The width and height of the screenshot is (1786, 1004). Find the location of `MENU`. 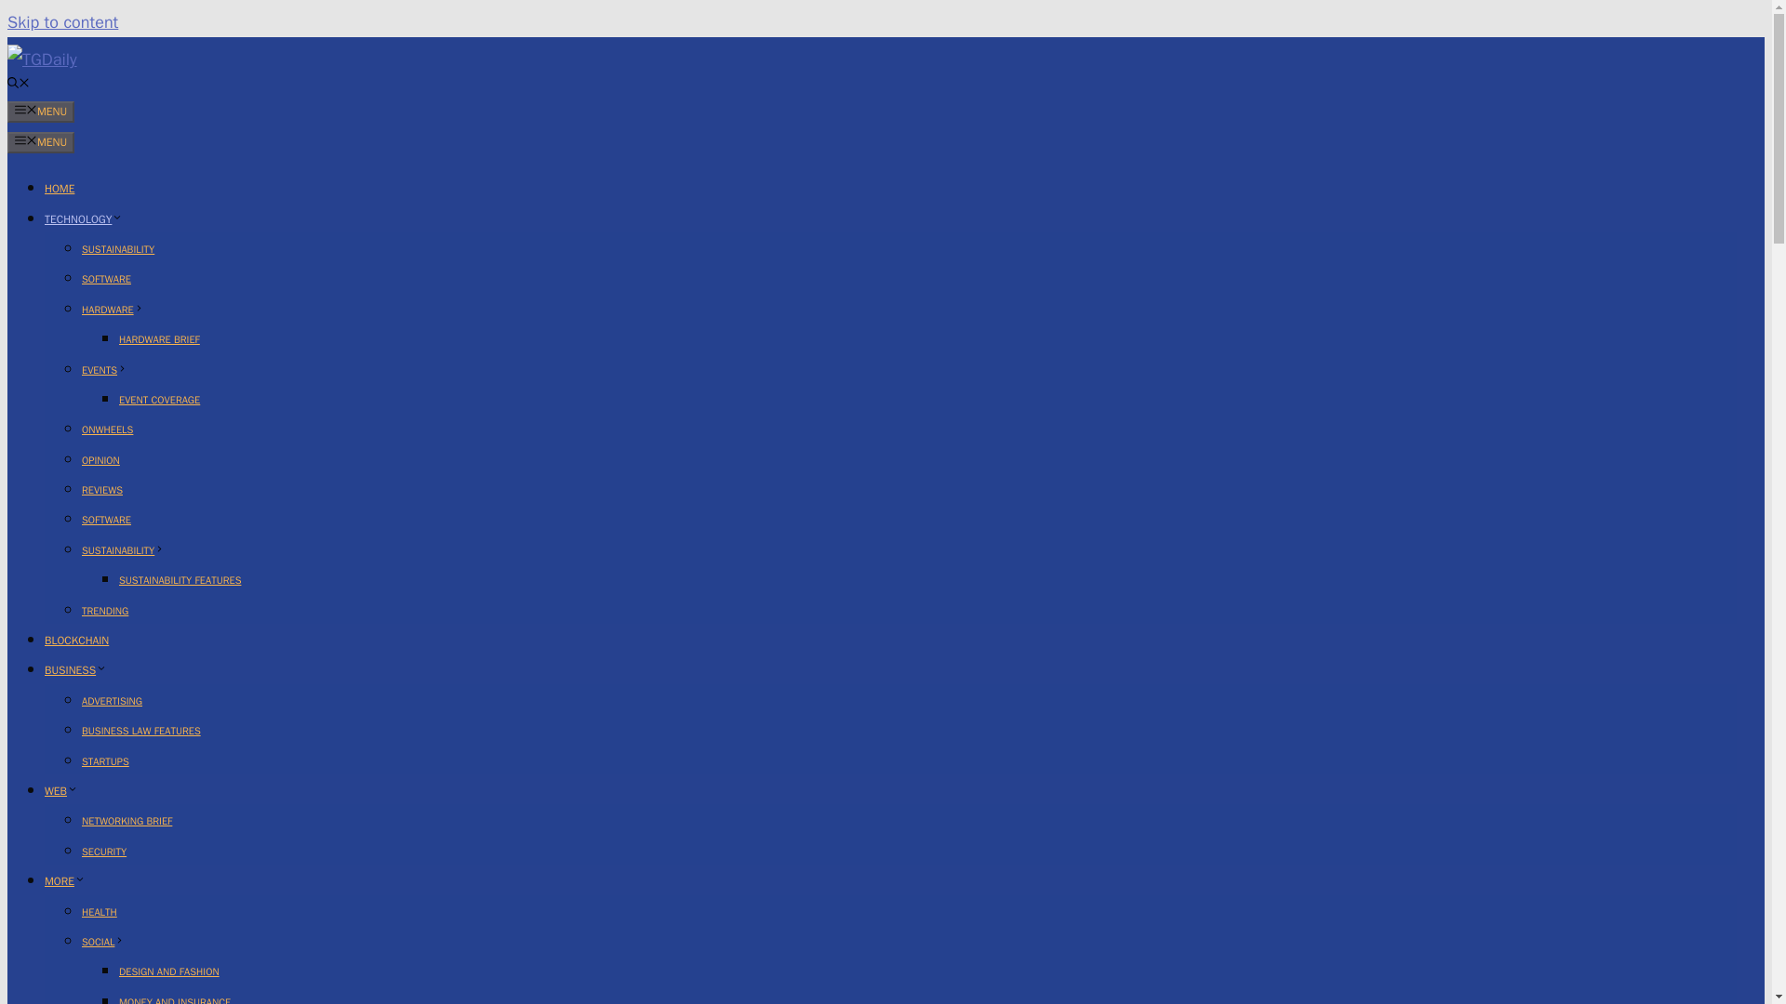

MENU is located at coordinates (41, 142).